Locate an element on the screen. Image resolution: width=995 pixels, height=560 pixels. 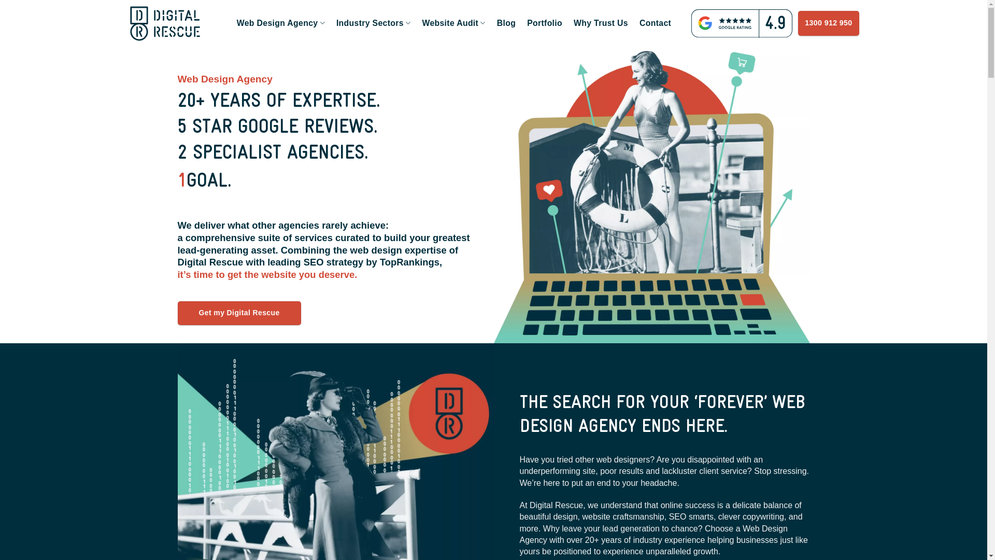
Web Design Agency is located at coordinates (281, 23).